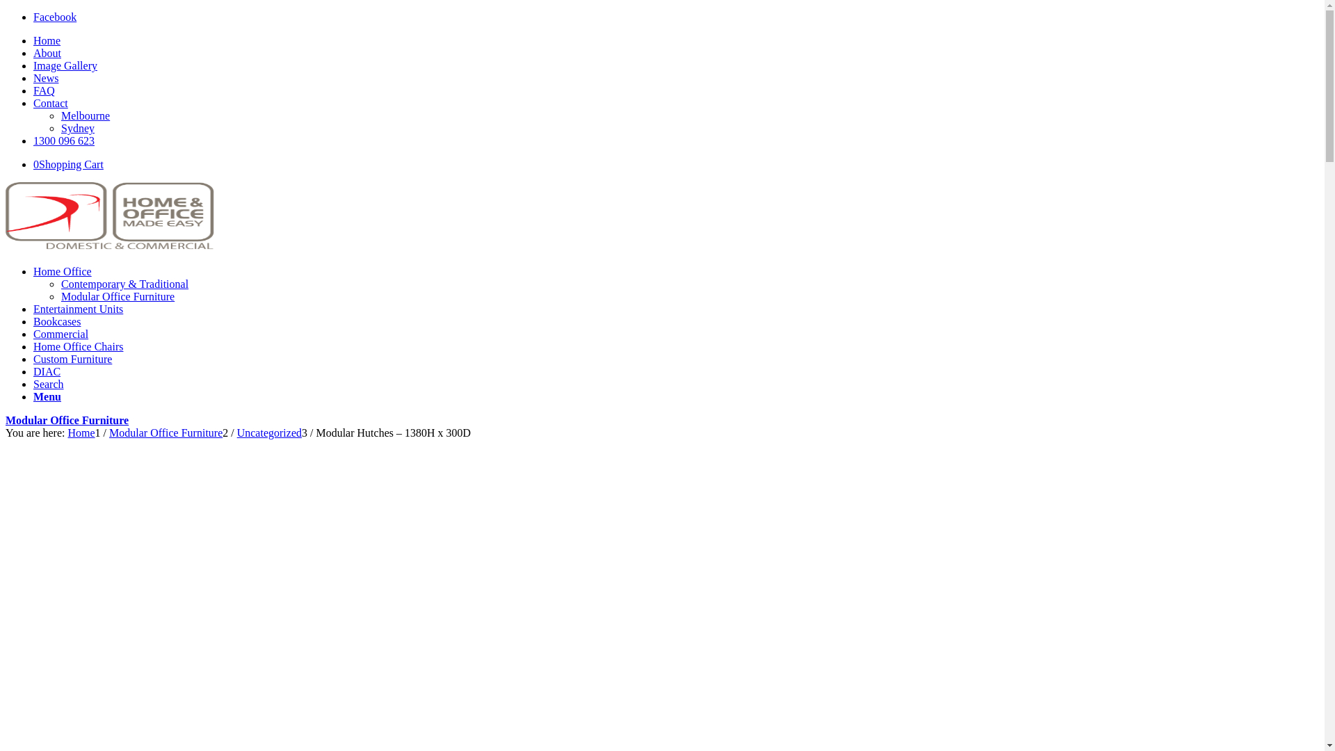 The height and width of the screenshot is (751, 1335). What do you see at coordinates (118, 296) in the screenshot?
I see `Modular Office Furniture` at bounding box center [118, 296].